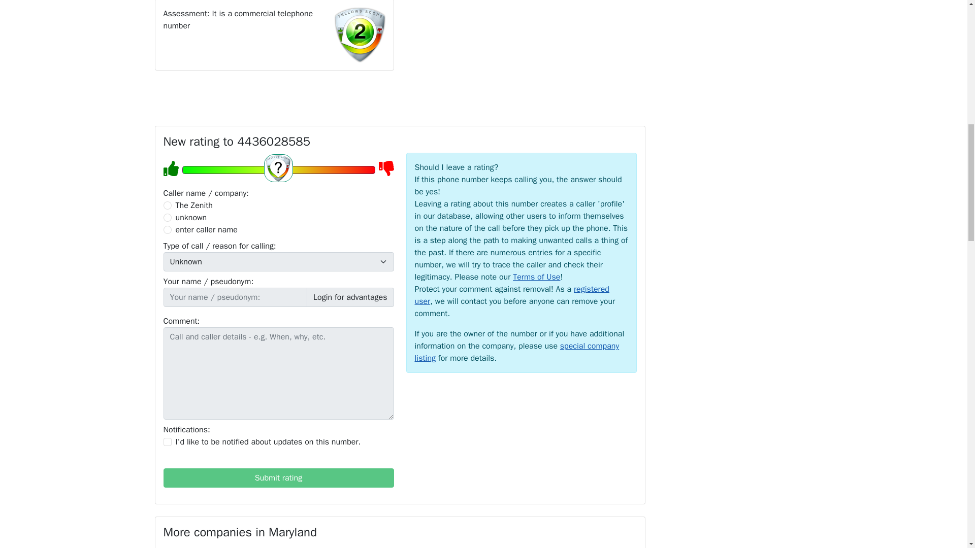 The width and height of the screenshot is (975, 548). What do you see at coordinates (168, 205) in the screenshot?
I see `0` at bounding box center [168, 205].